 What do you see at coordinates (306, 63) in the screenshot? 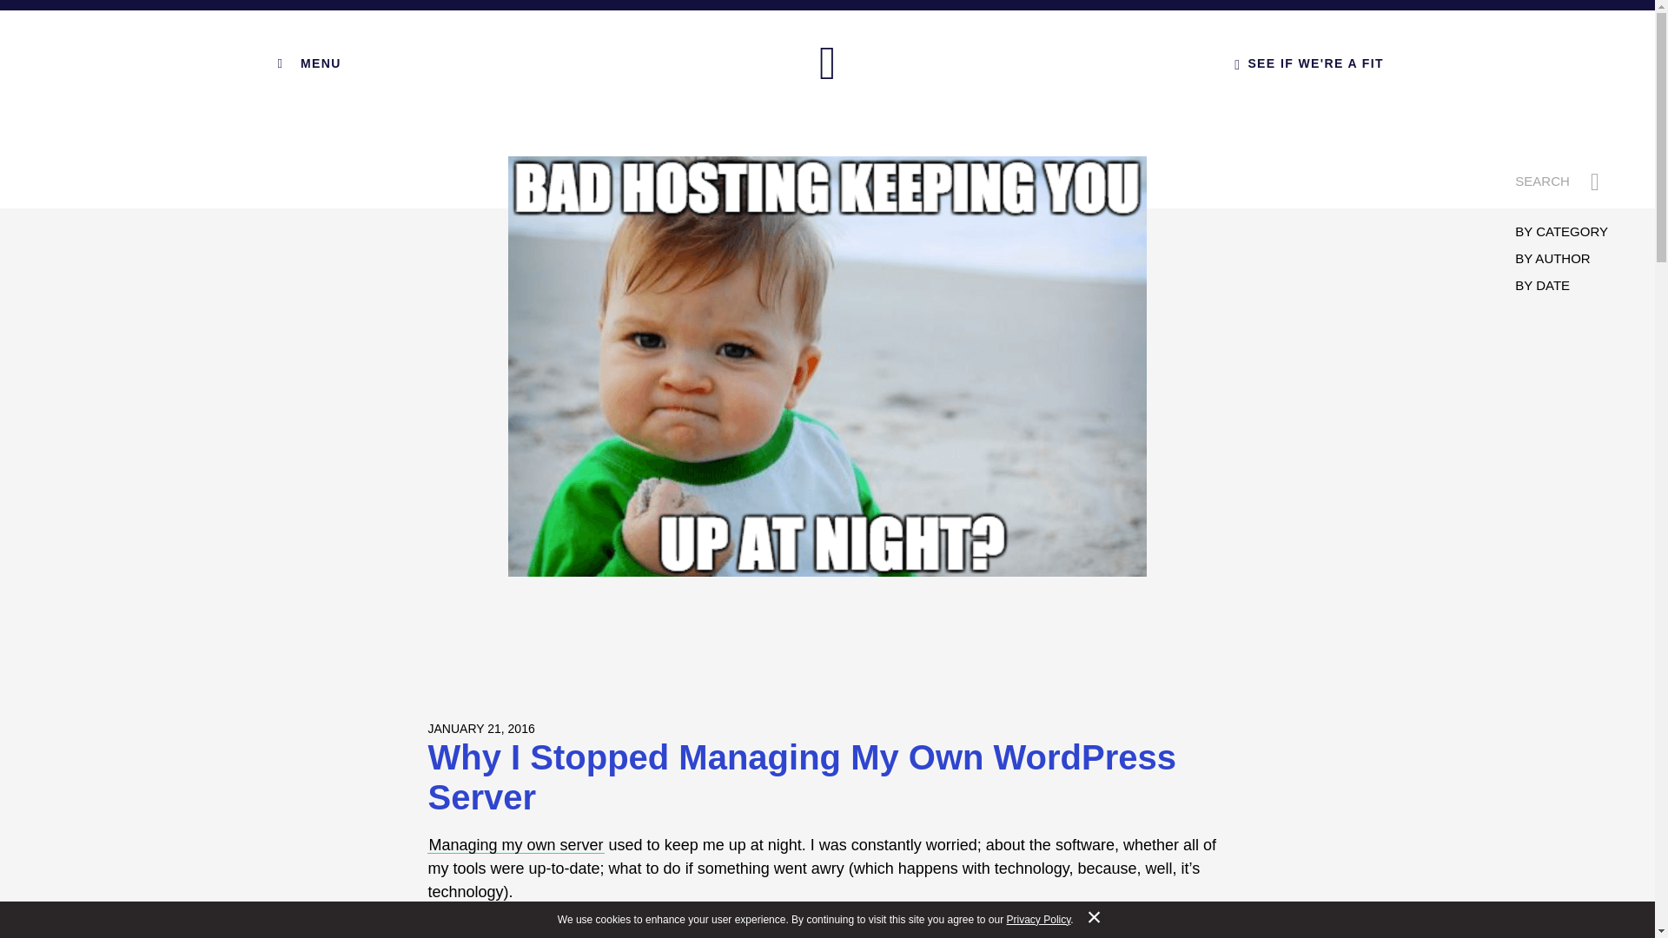
I see `MENU` at bounding box center [306, 63].